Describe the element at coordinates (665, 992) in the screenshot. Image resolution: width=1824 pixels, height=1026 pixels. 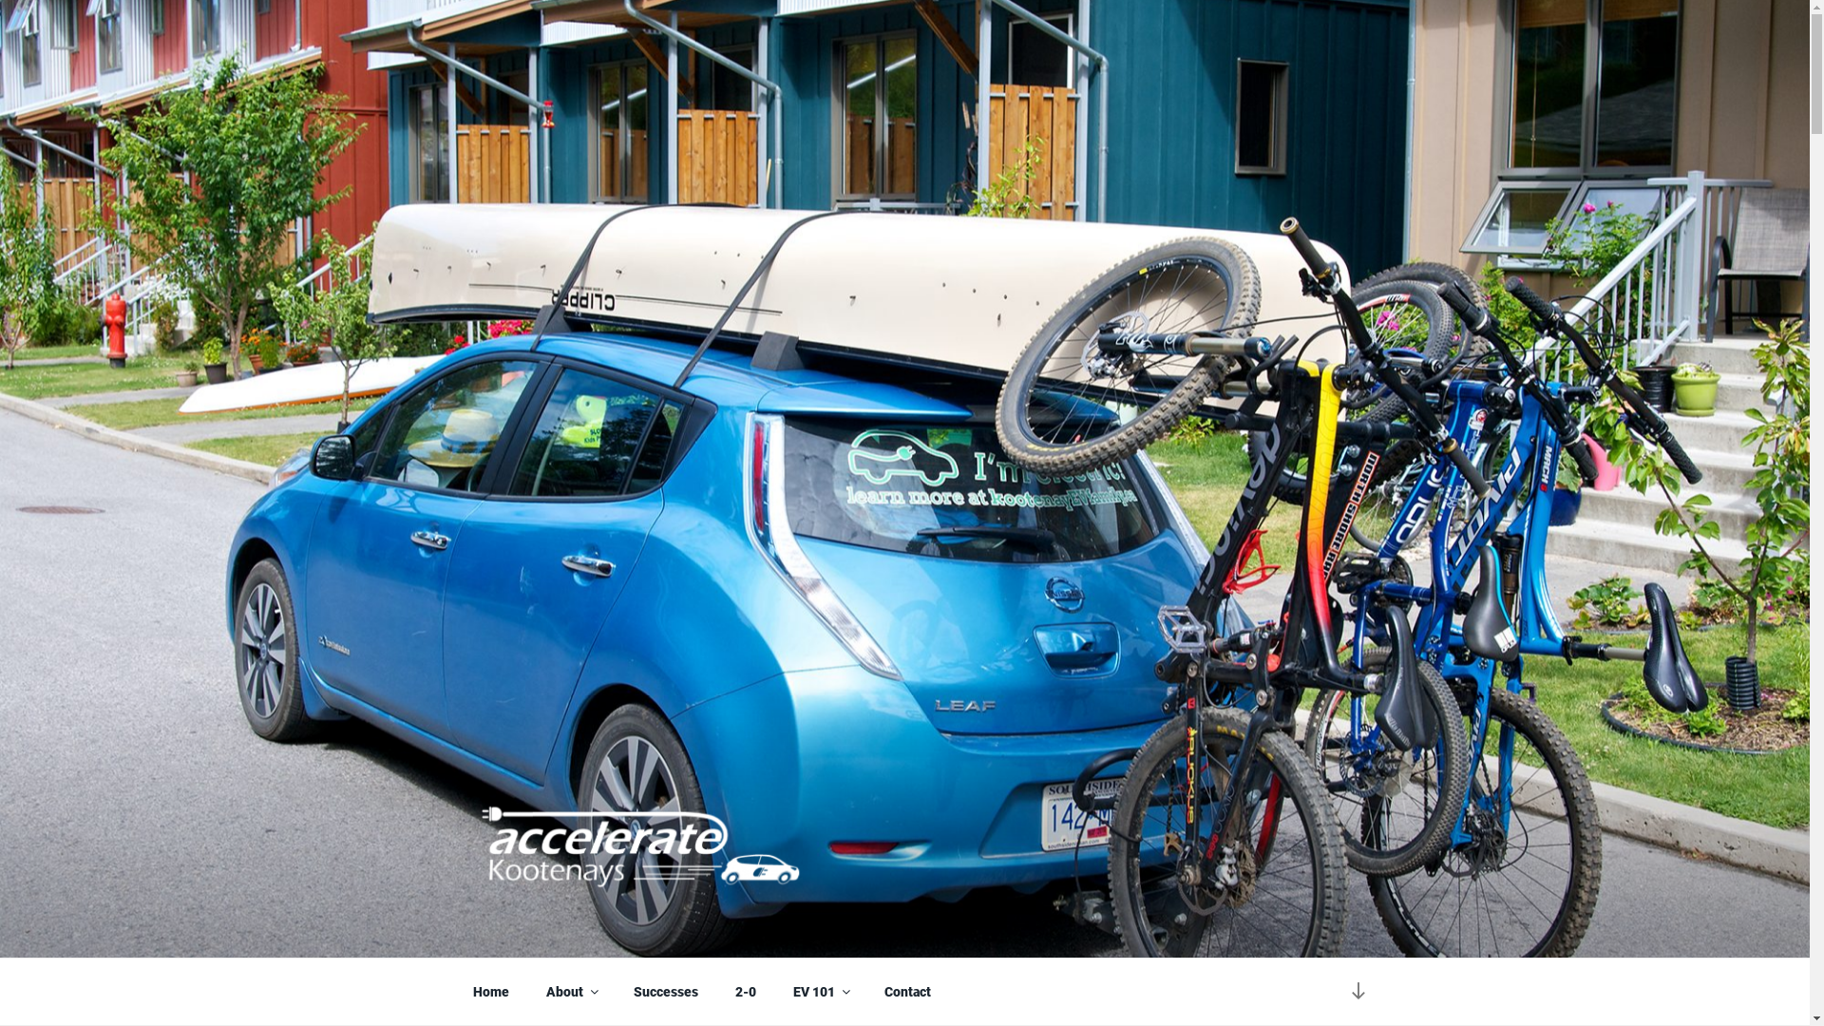
I see `Successes` at that location.